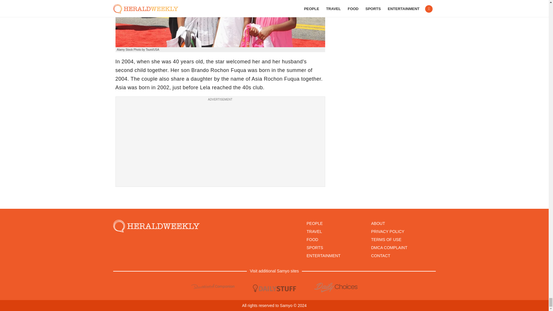  Describe the element at coordinates (388, 232) in the screenshot. I see `PRIVACY POLICY` at that location.